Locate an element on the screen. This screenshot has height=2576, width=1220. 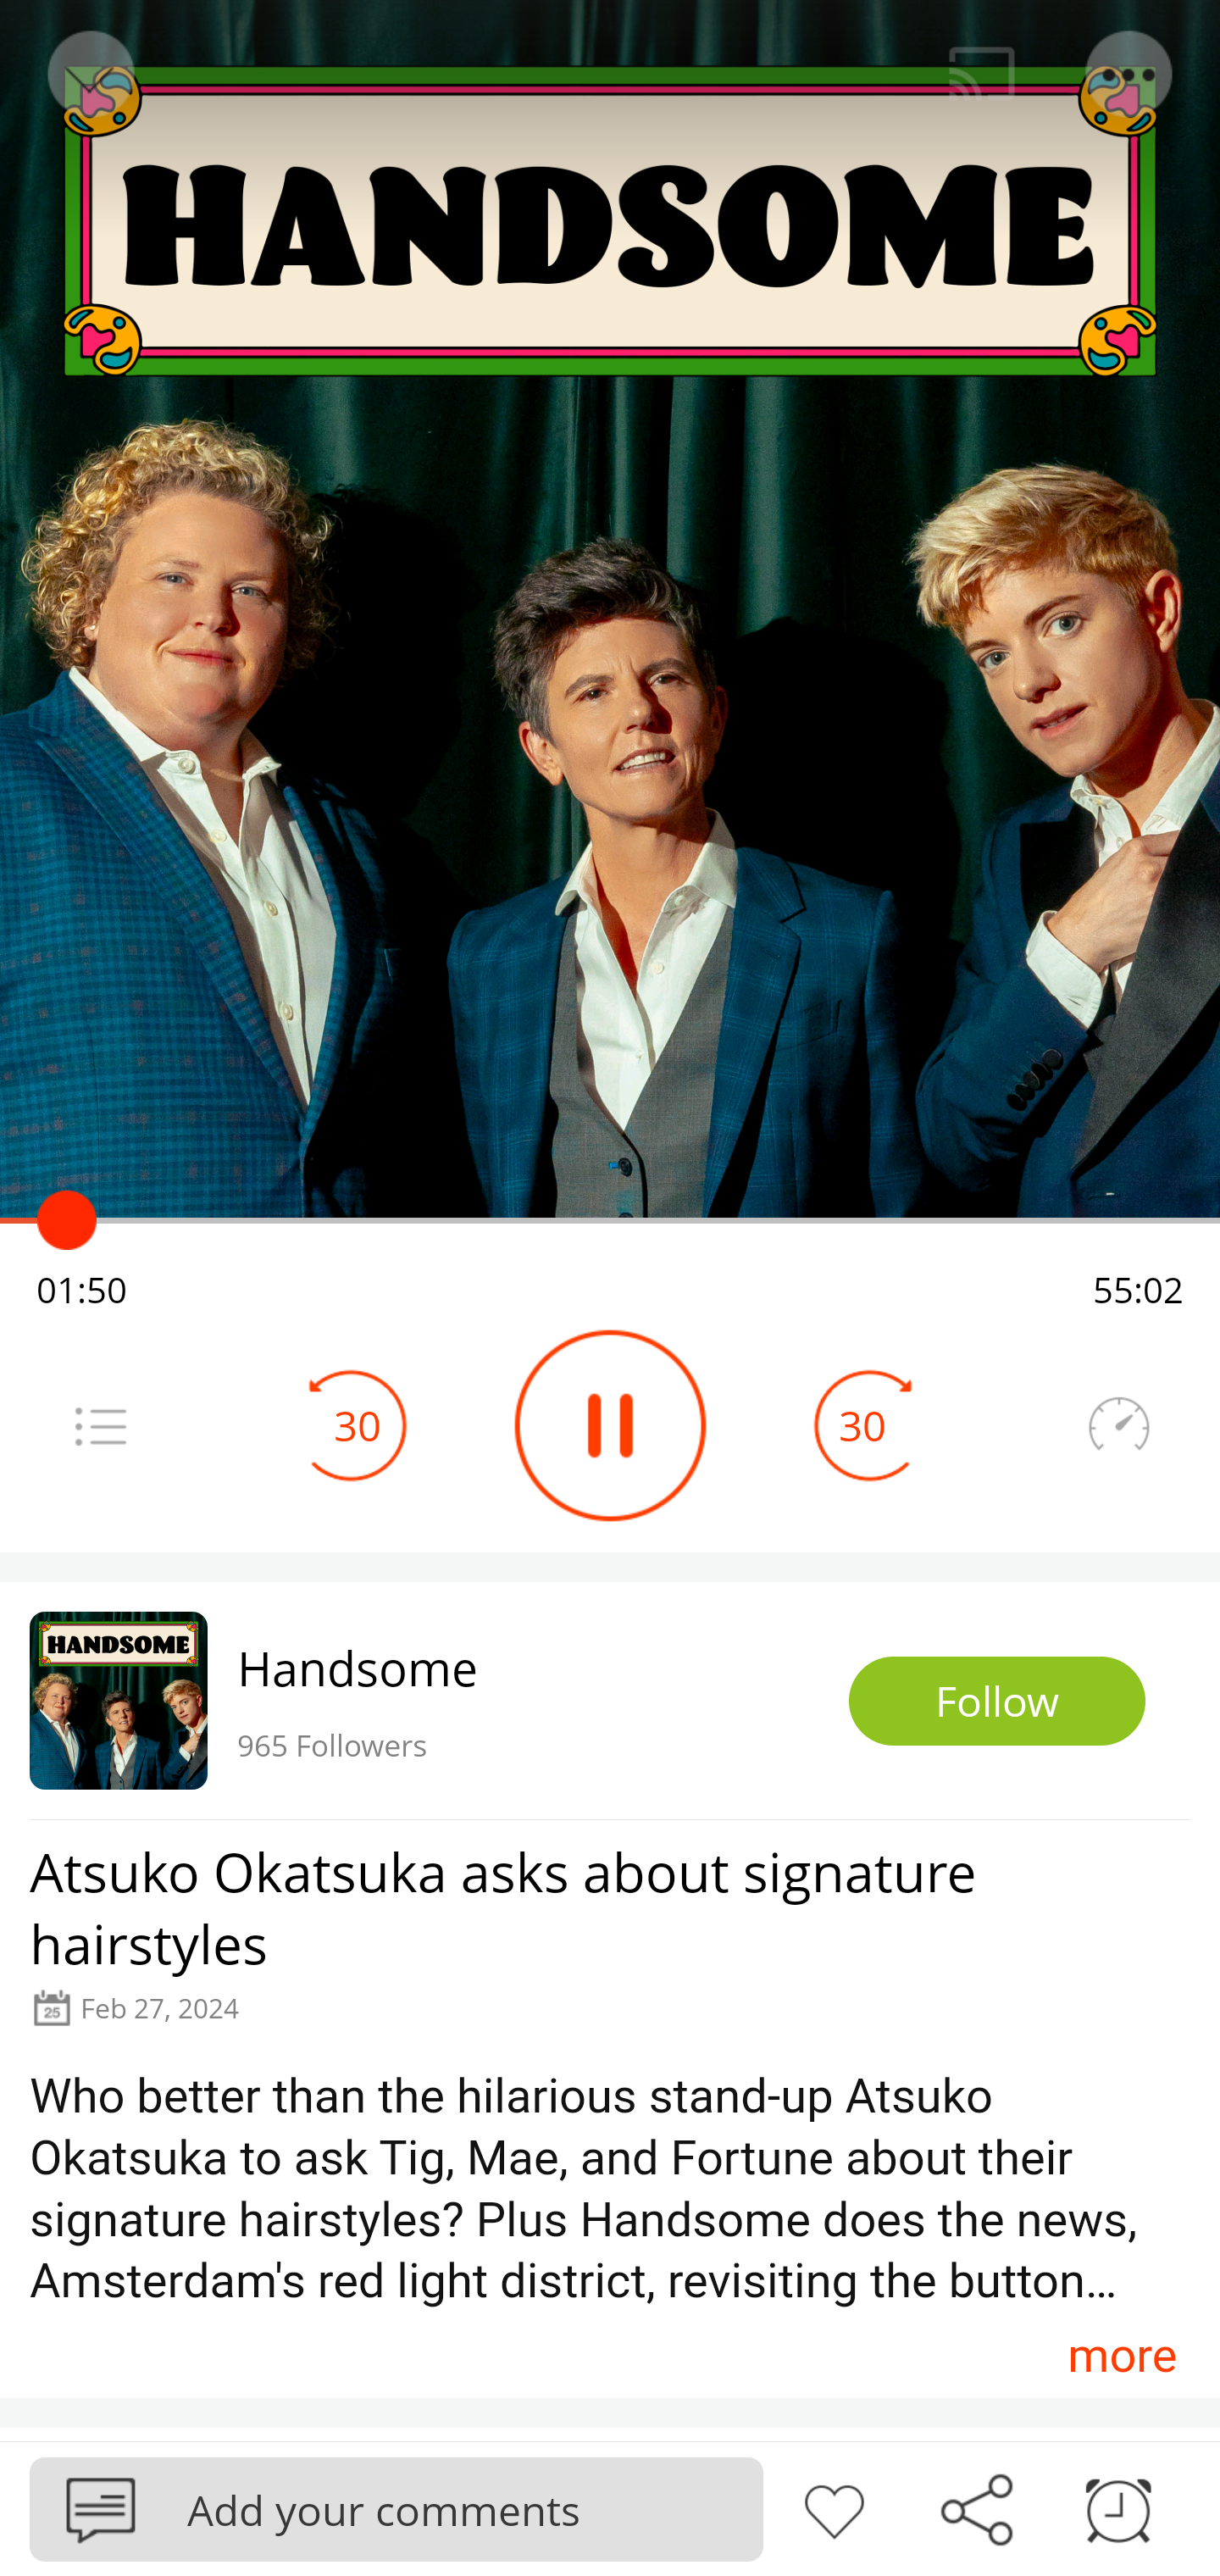
Podbean Add your comments is located at coordinates (396, 2508).